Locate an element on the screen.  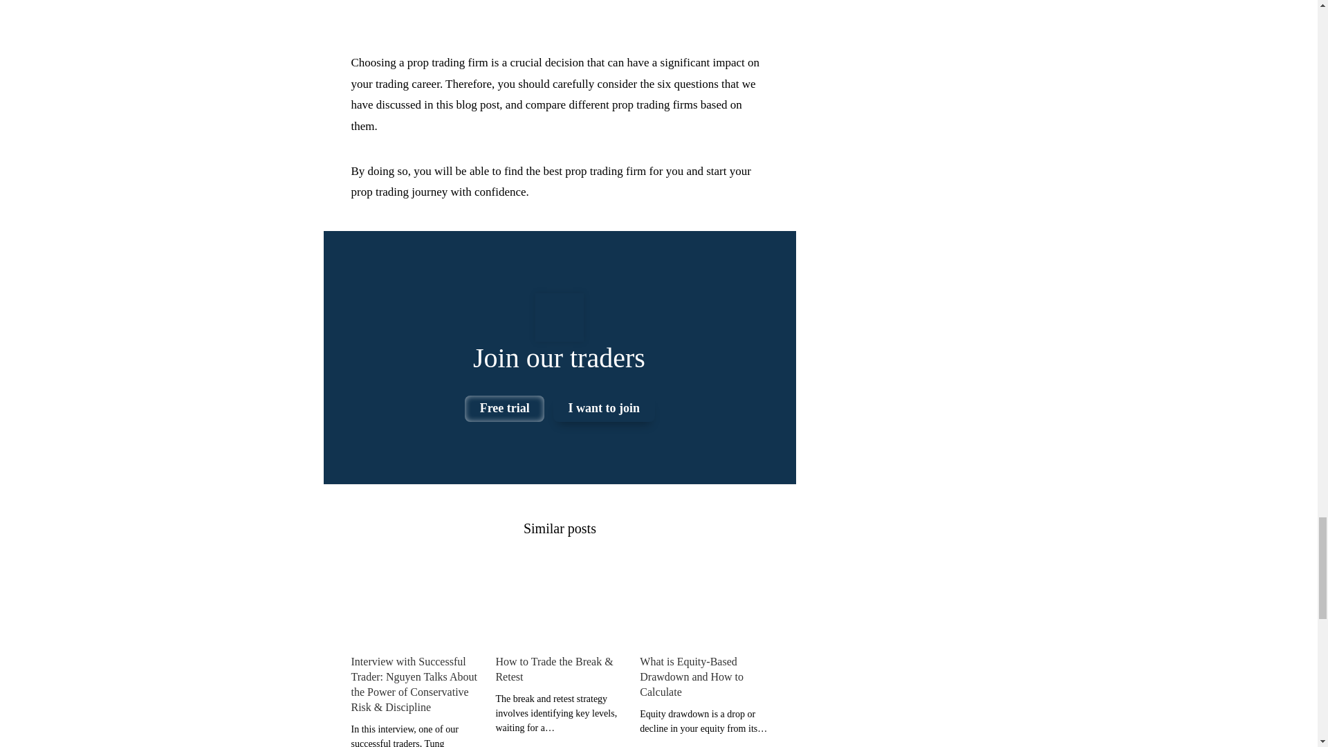
What is Equity-Based Drawdown and How to Calculate is located at coordinates (703, 675).